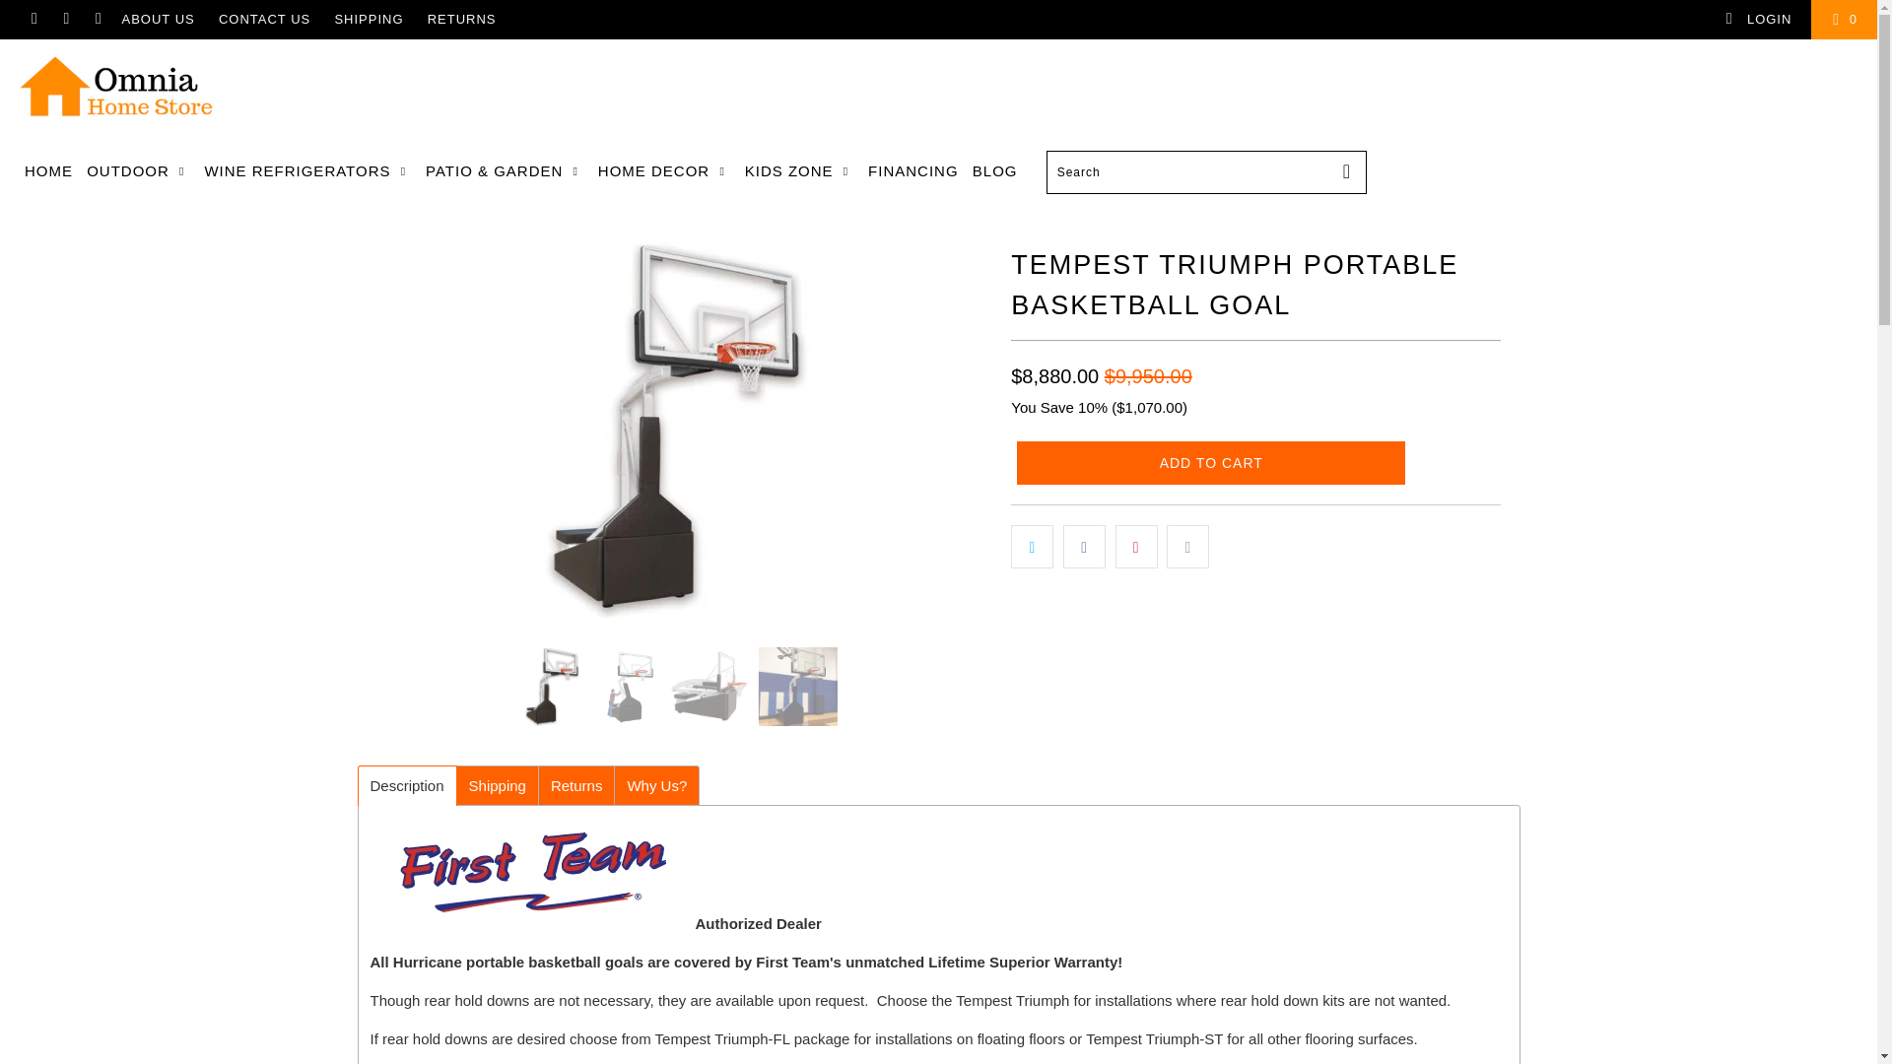 The image size is (1892, 1064). Describe the element at coordinates (1758, 20) in the screenshot. I see `My Account ` at that location.